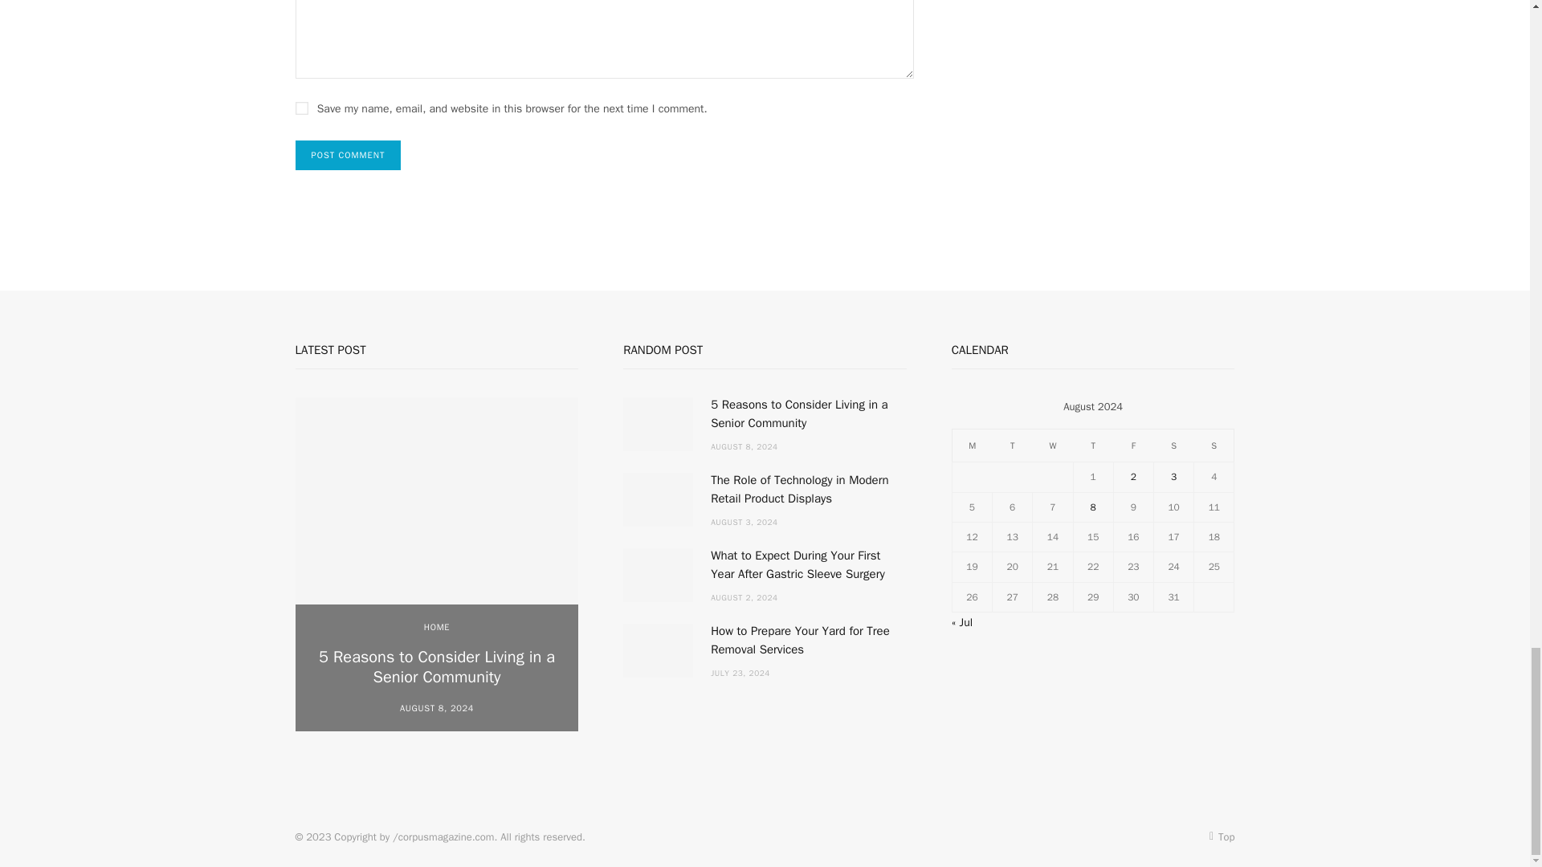  What do you see at coordinates (349, 154) in the screenshot?
I see `Post Comment` at bounding box center [349, 154].